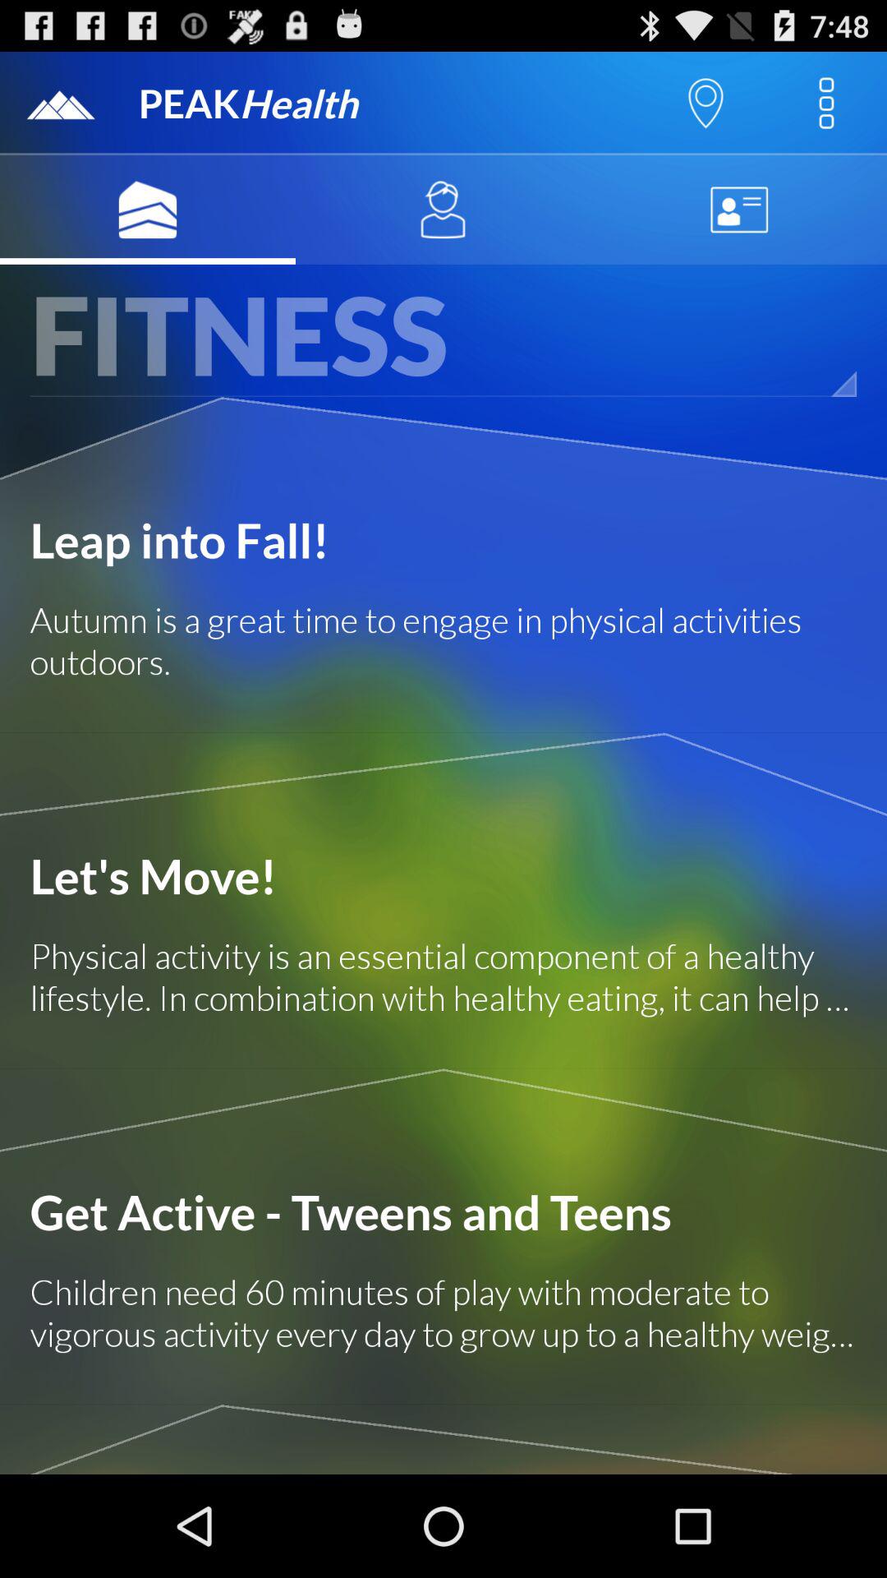  What do you see at coordinates (739, 210) in the screenshot?
I see `contest` at bounding box center [739, 210].